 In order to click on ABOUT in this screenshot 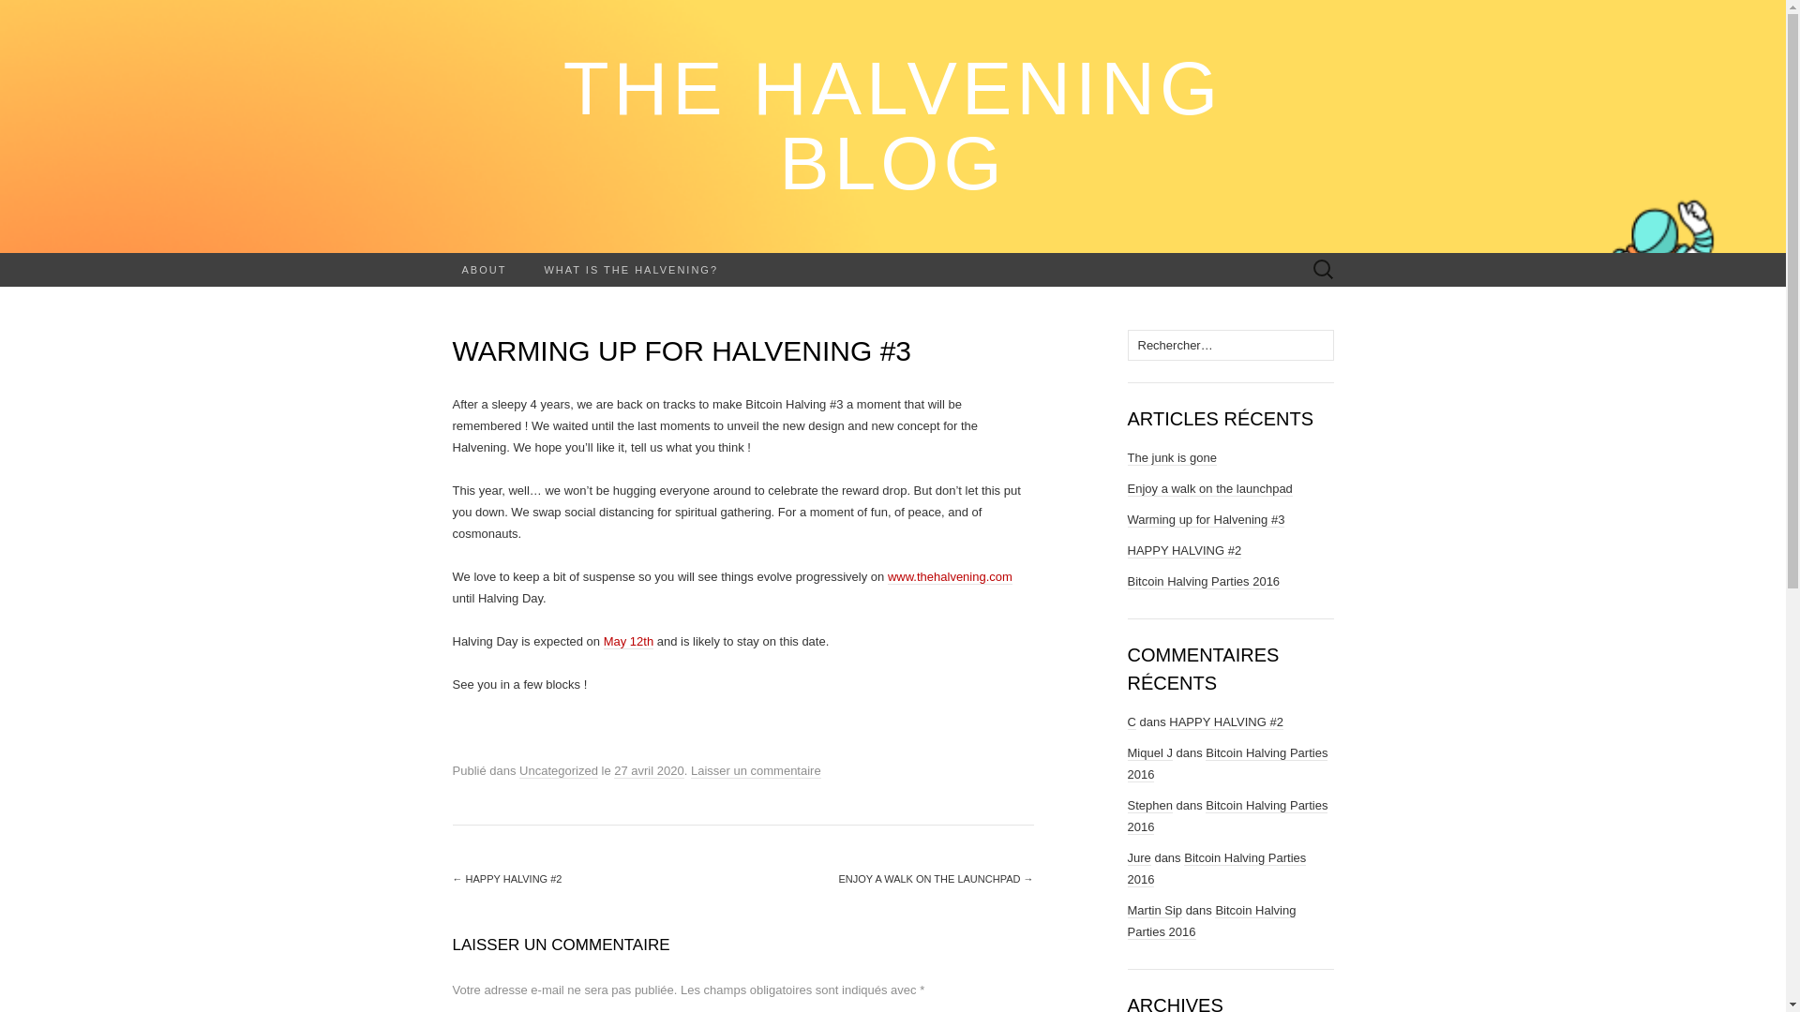, I will do `click(484, 270)`.